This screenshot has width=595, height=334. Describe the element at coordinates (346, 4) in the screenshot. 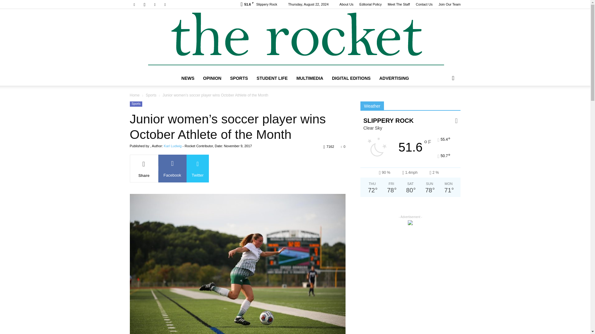

I see `About Us` at that location.